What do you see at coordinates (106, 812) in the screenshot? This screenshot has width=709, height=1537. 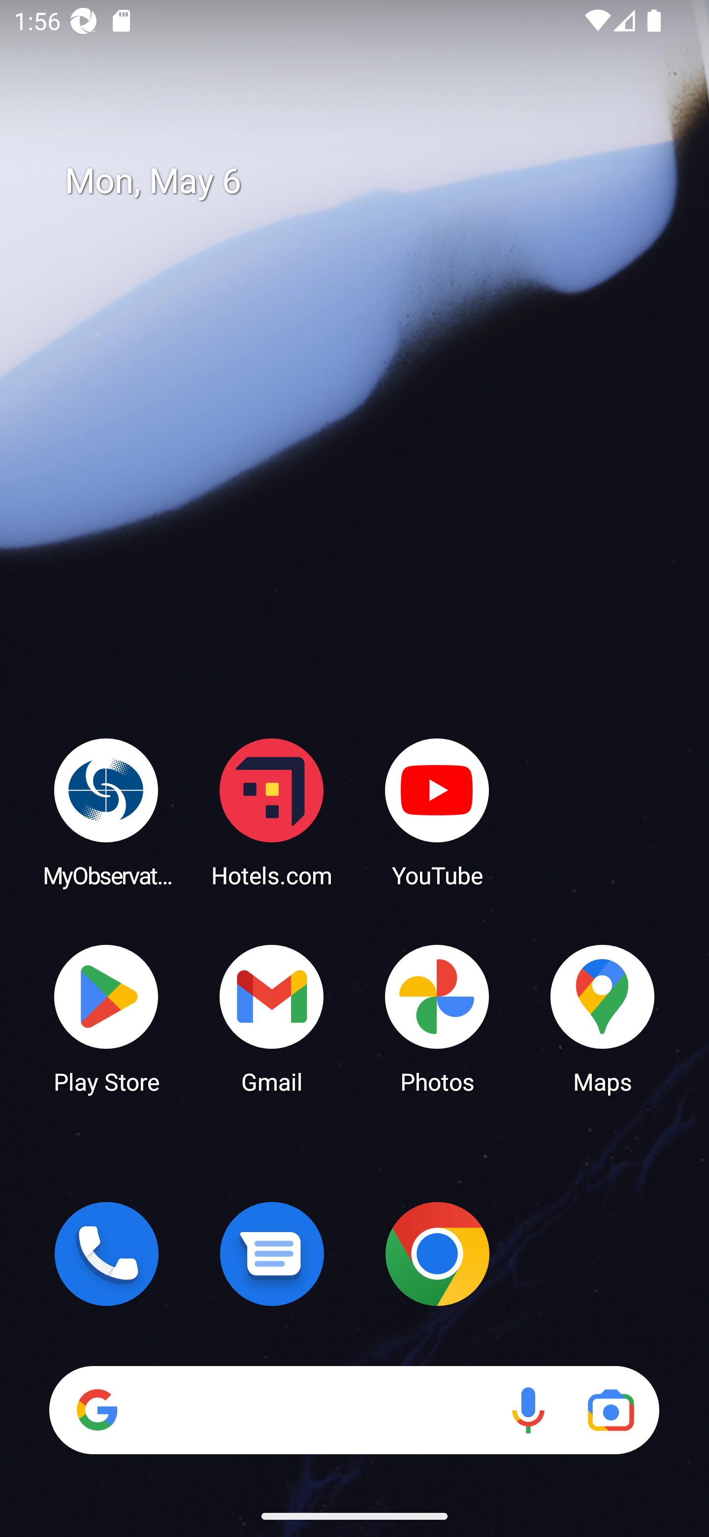 I see `MyObservatory` at bounding box center [106, 812].